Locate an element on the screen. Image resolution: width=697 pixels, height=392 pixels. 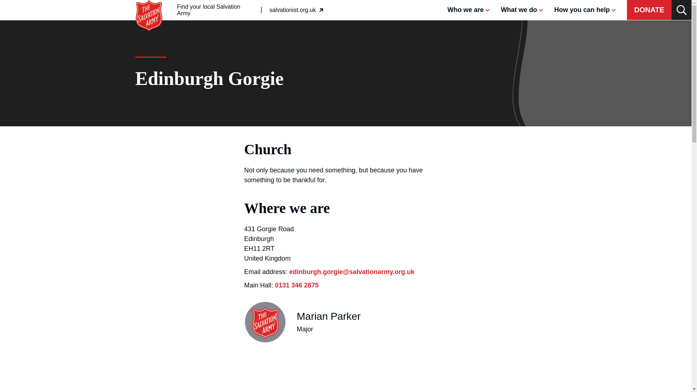
Home is located at coordinates (149, 4).